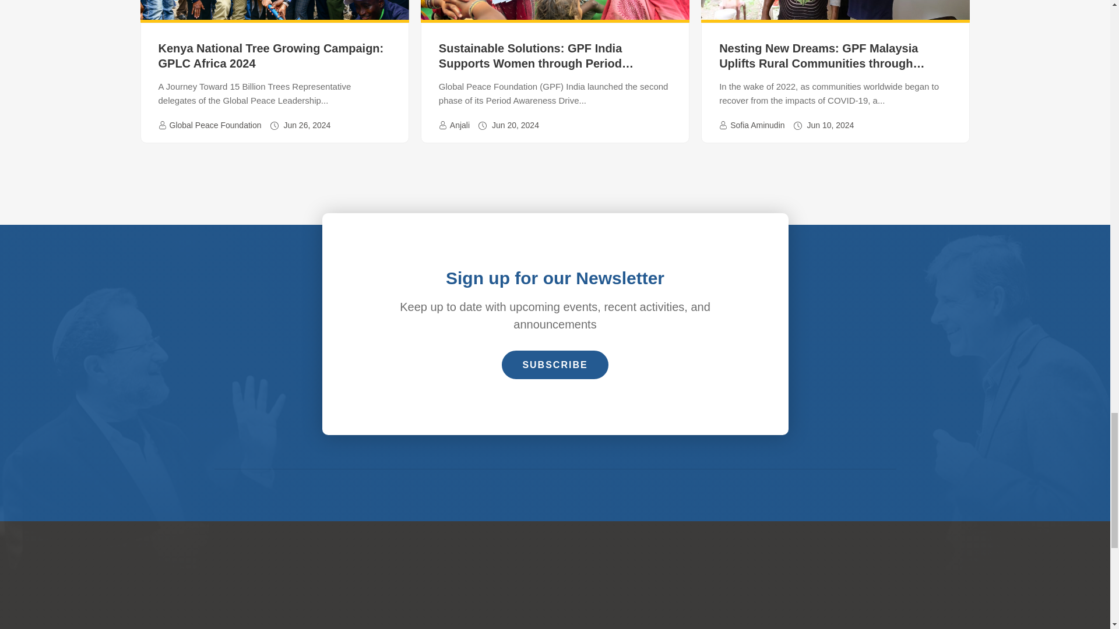 The image size is (1119, 629). Describe the element at coordinates (757, 125) in the screenshot. I see `Posts by Sofia Aminudin` at that location.